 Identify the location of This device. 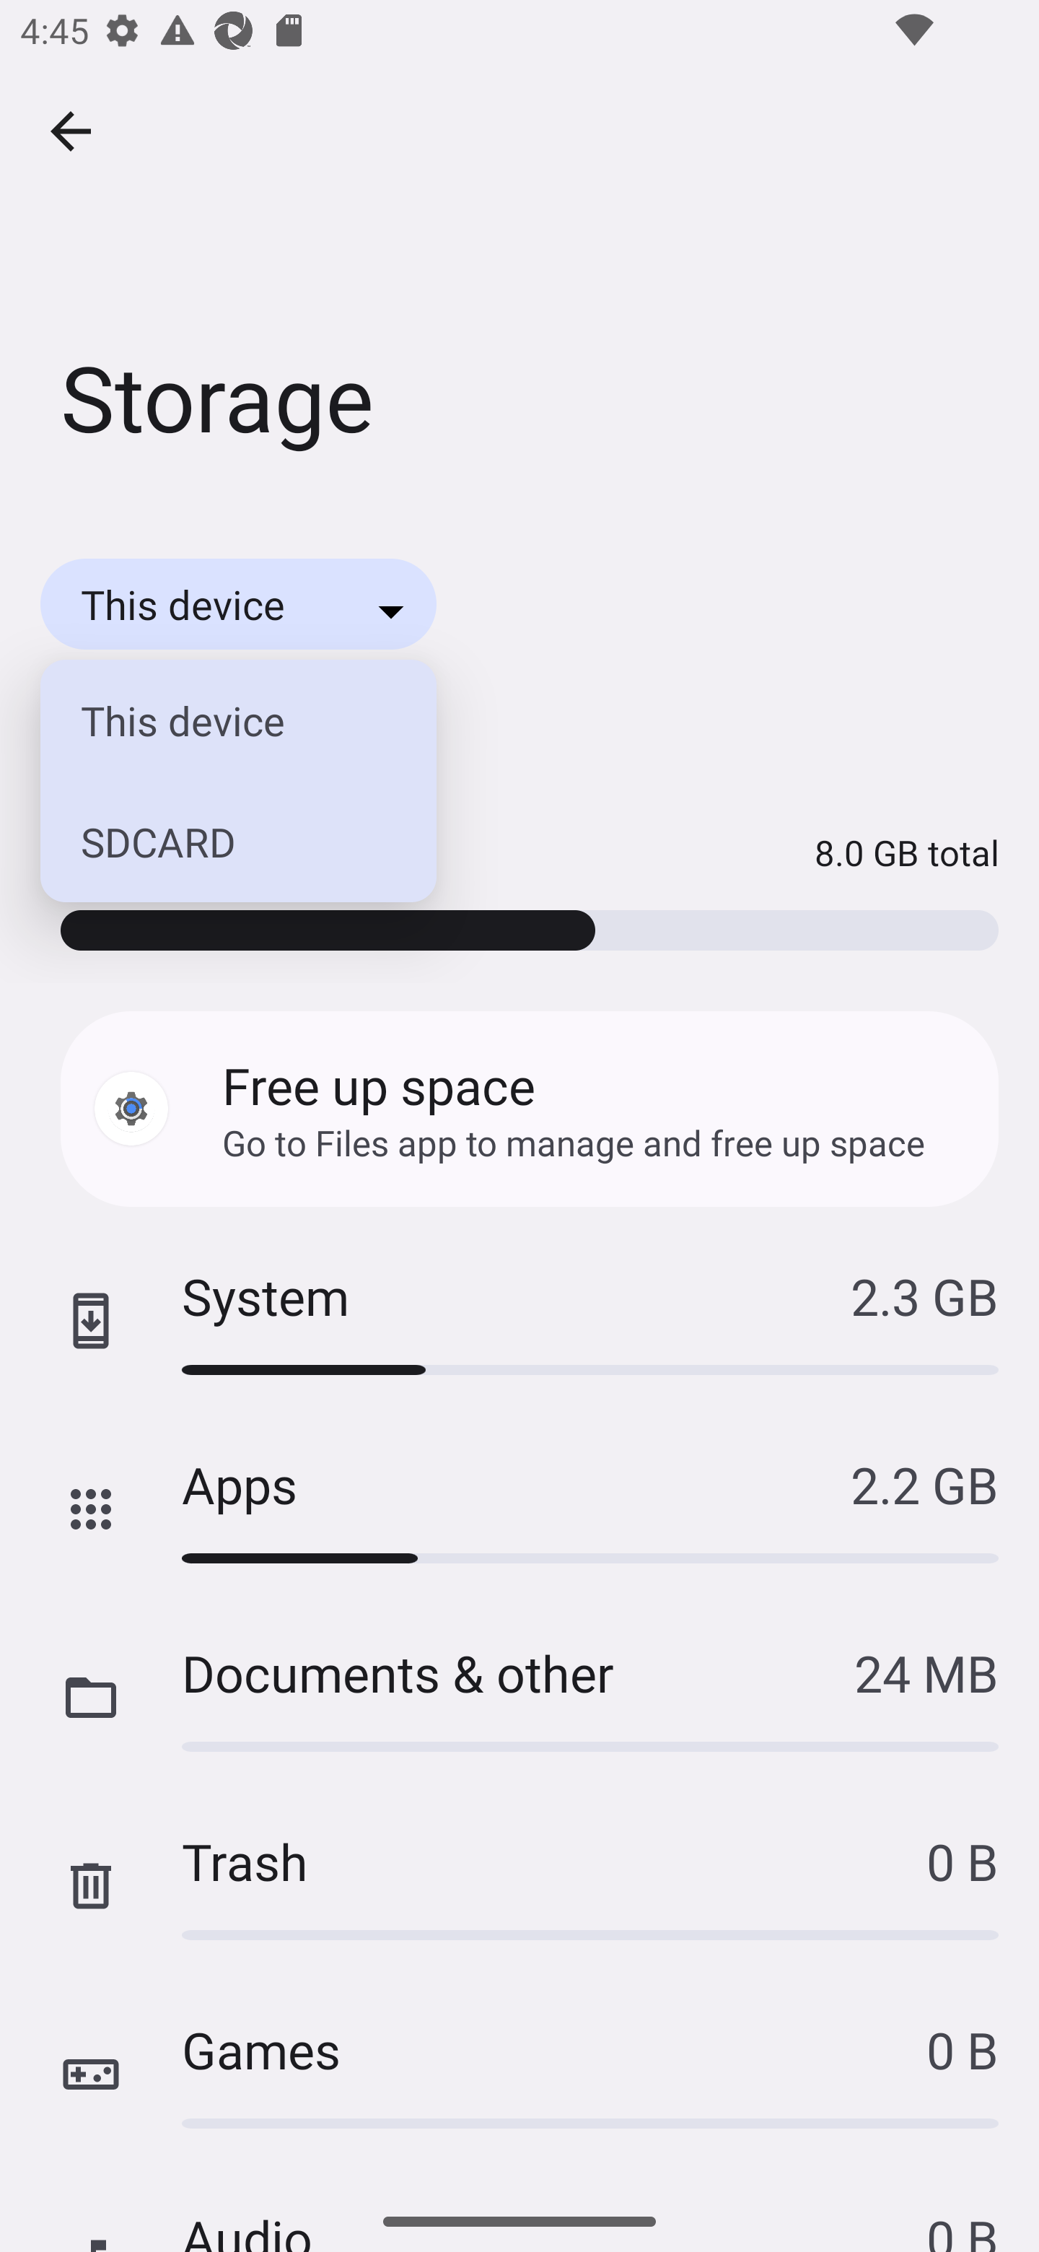
(224, 720).